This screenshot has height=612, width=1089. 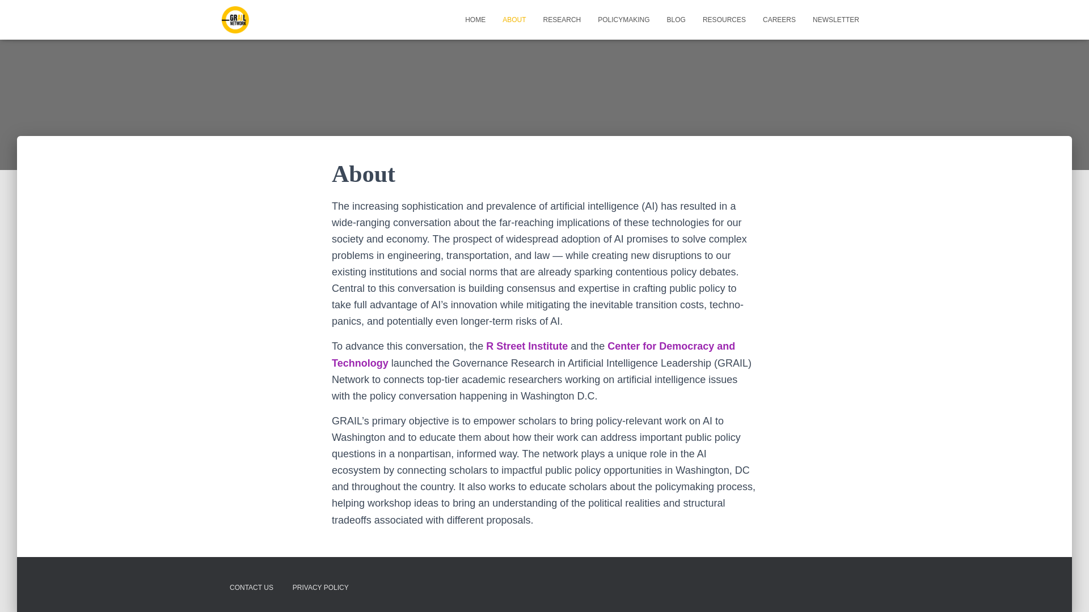 I want to click on CAREERS, so click(x=779, y=19).